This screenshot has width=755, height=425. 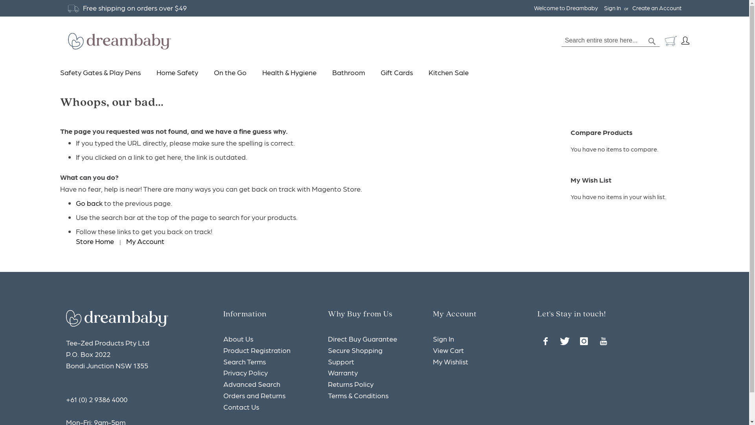 What do you see at coordinates (348, 72) in the screenshot?
I see `Bathroom` at bounding box center [348, 72].